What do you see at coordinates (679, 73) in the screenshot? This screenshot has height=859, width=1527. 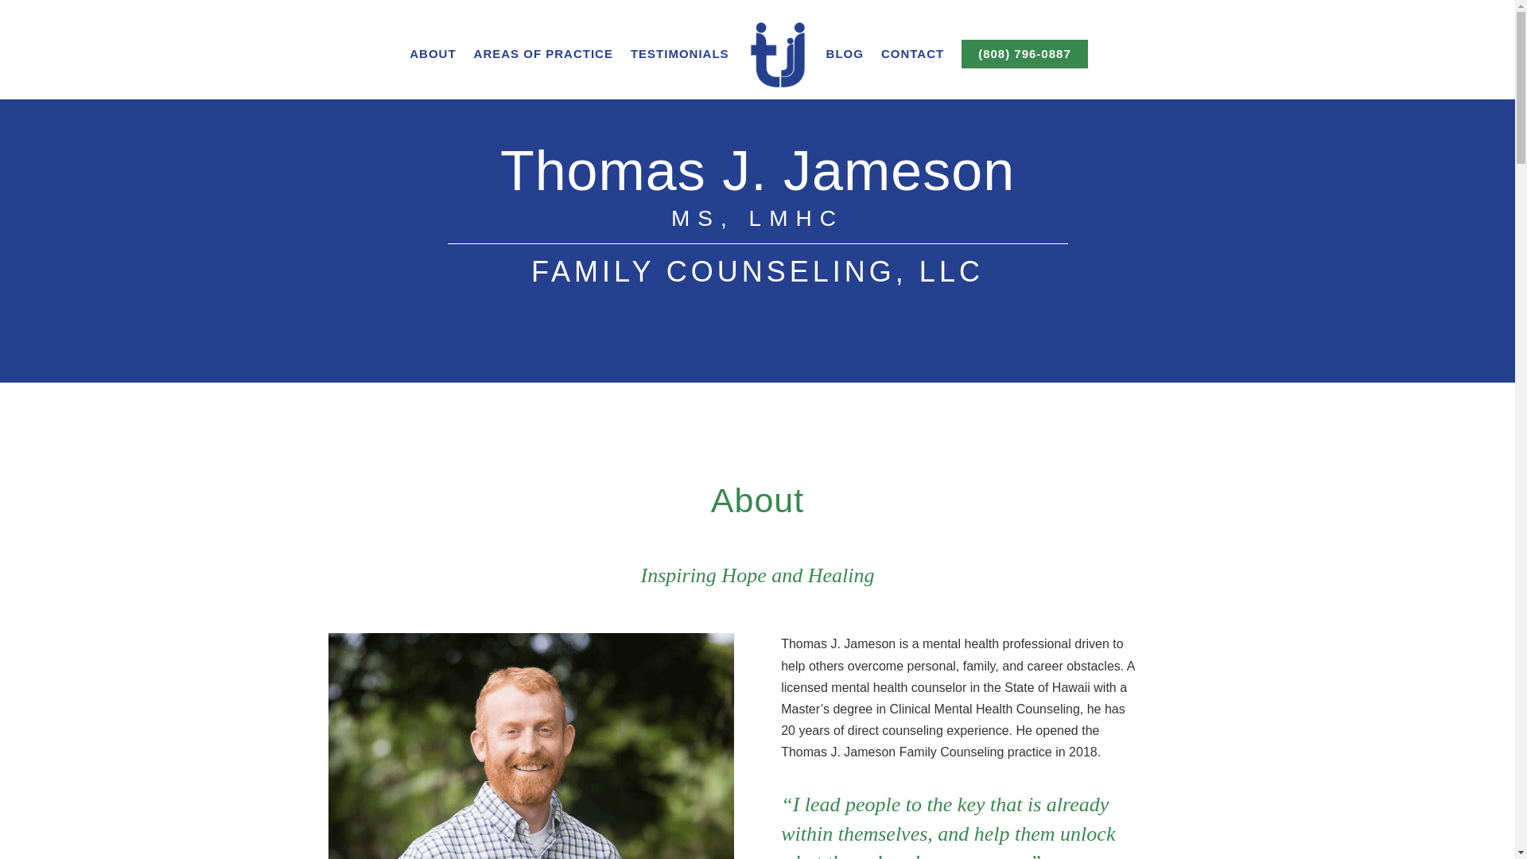 I see `TESTIMONIALS` at bounding box center [679, 73].